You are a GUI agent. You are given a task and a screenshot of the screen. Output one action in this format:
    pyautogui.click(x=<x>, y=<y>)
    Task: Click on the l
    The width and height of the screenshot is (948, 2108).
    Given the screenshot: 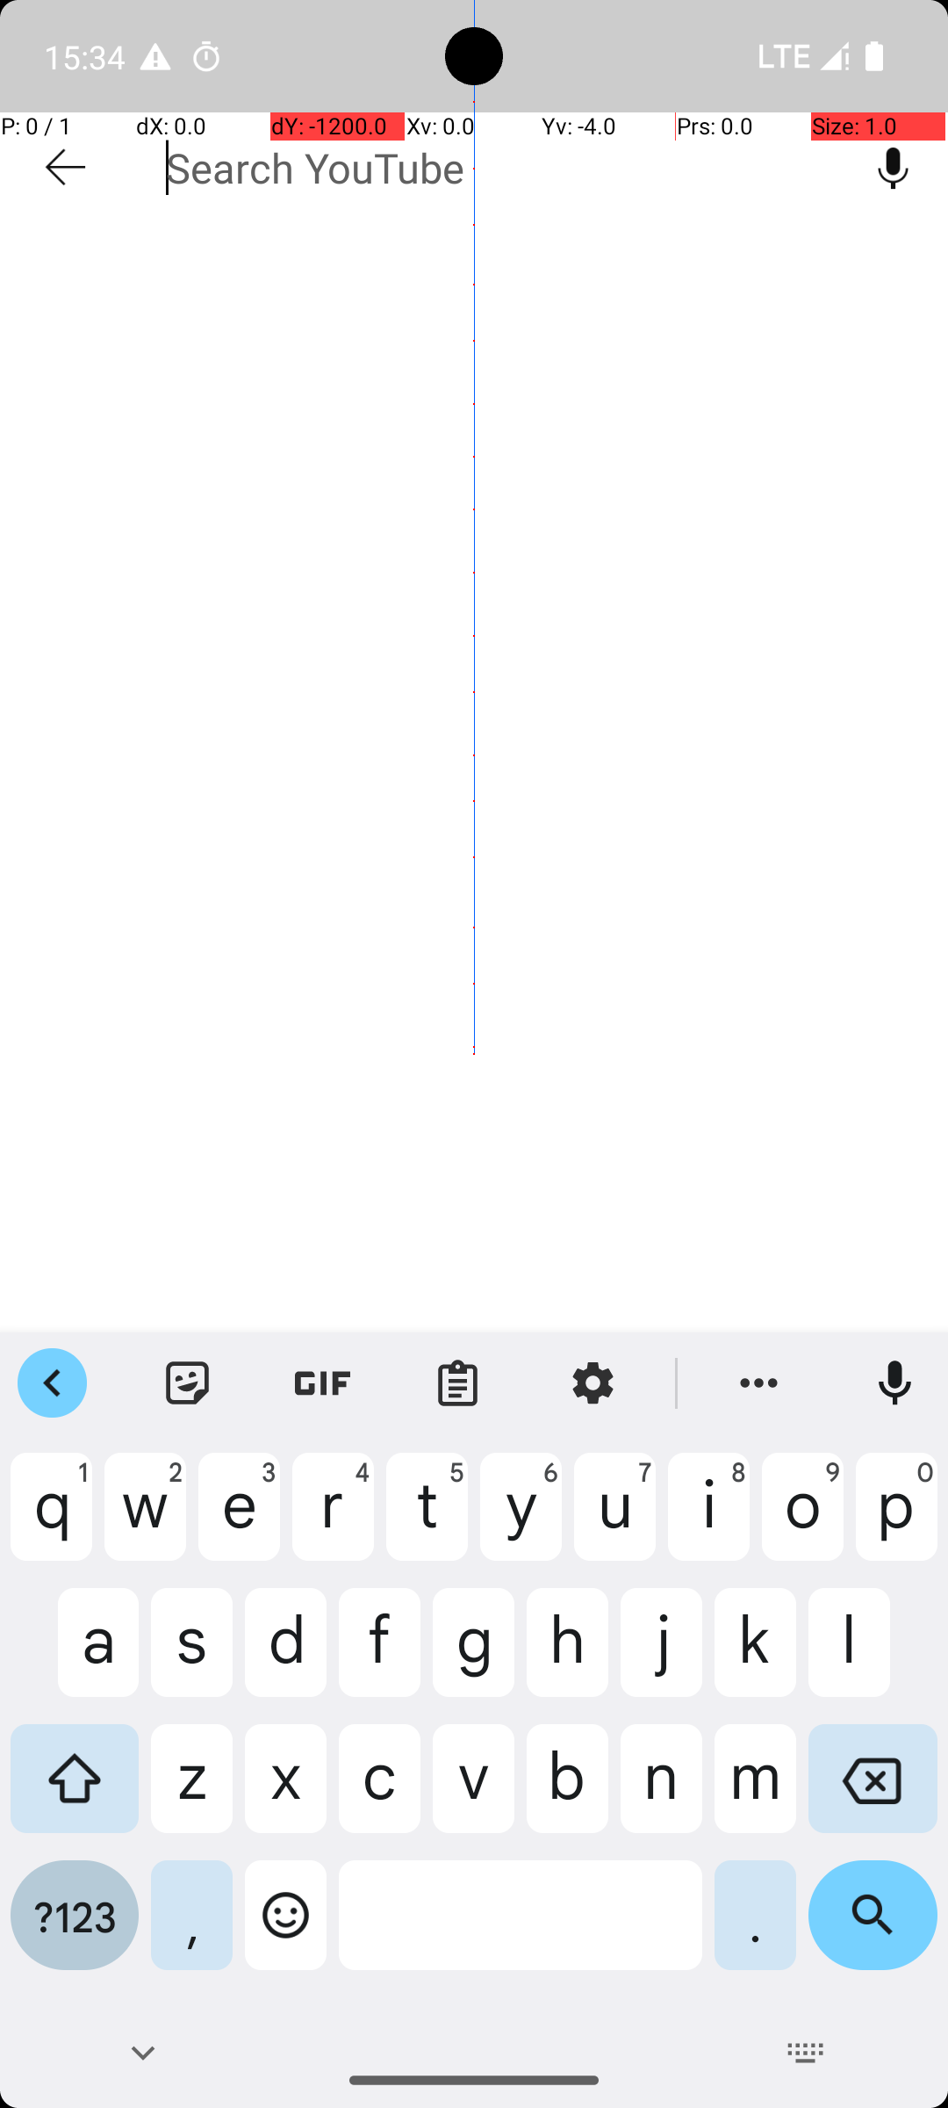 What is the action you would take?
    pyautogui.click(x=873, y=1657)
    